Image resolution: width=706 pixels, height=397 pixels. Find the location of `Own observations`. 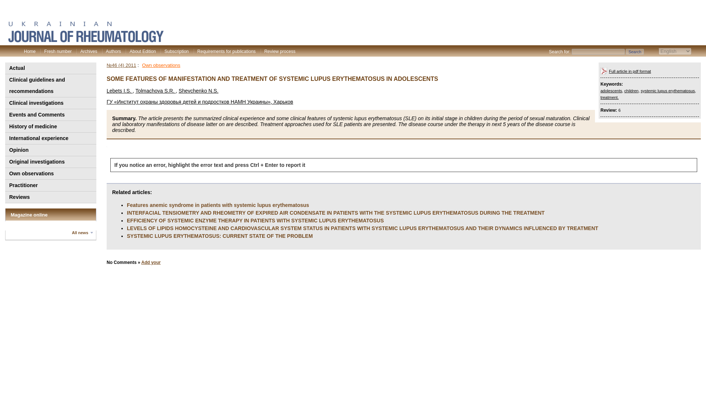

Own observations is located at coordinates (50, 174).